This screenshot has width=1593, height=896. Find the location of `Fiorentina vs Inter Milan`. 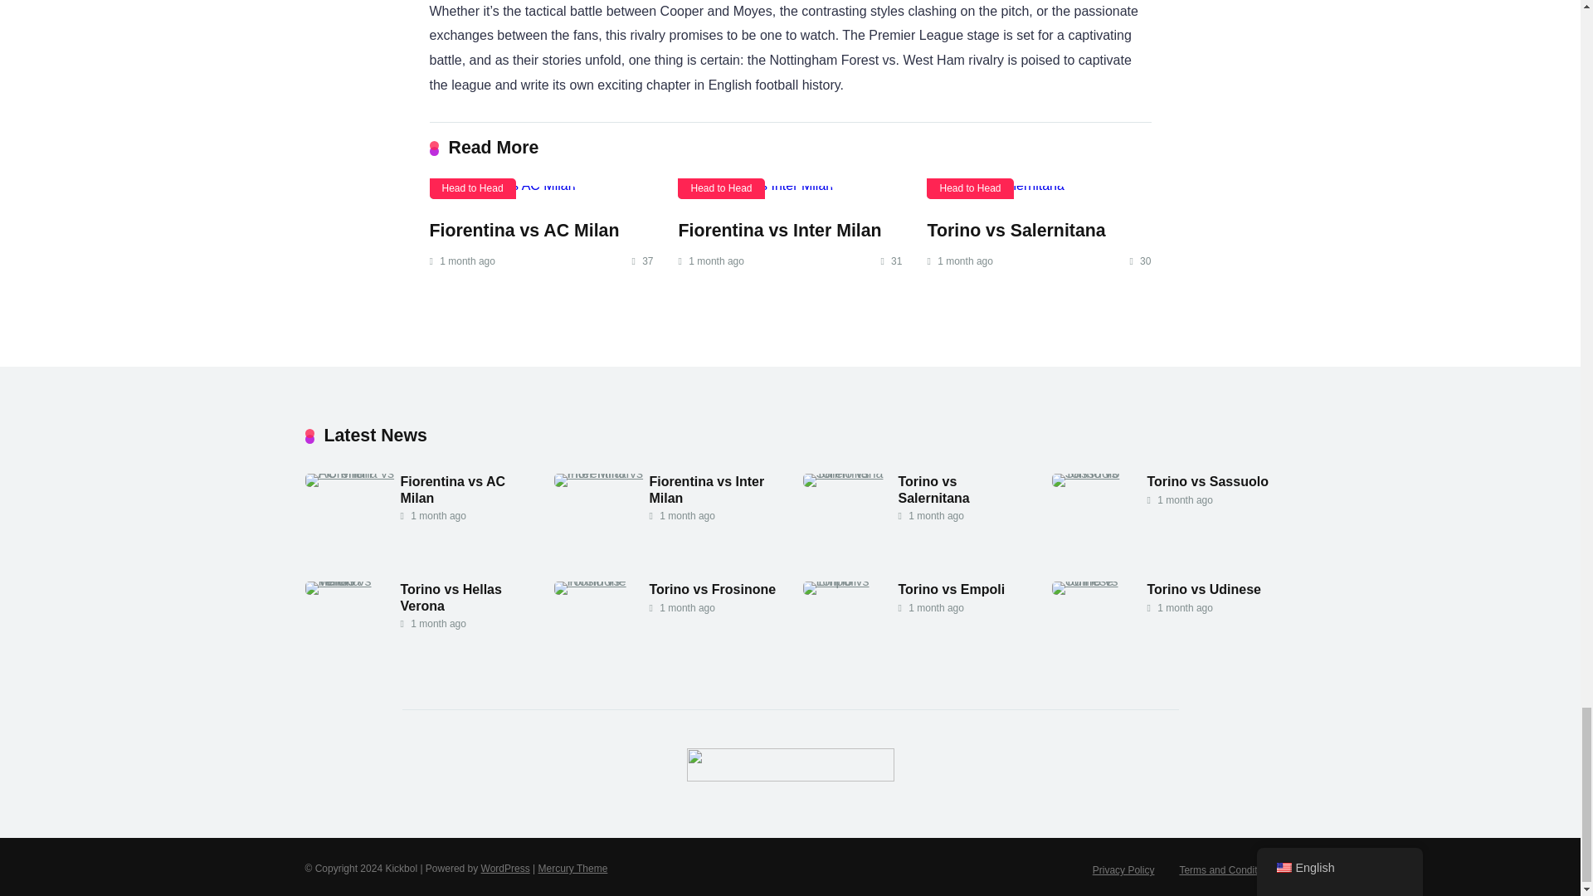

Fiorentina vs Inter Milan is located at coordinates (790, 192).